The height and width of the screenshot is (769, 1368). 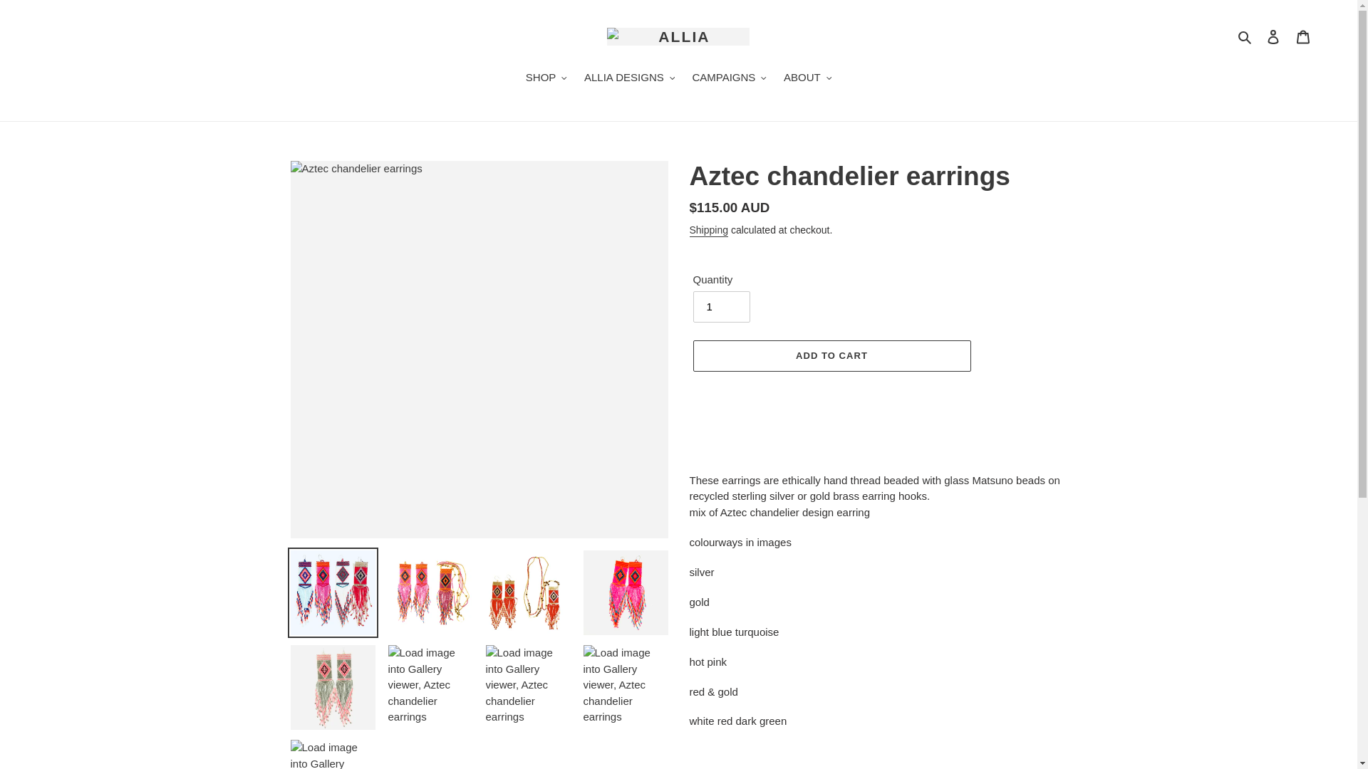 What do you see at coordinates (1303, 37) in the screenshot?
I see `Cart` at bounding box center [1303, 37].